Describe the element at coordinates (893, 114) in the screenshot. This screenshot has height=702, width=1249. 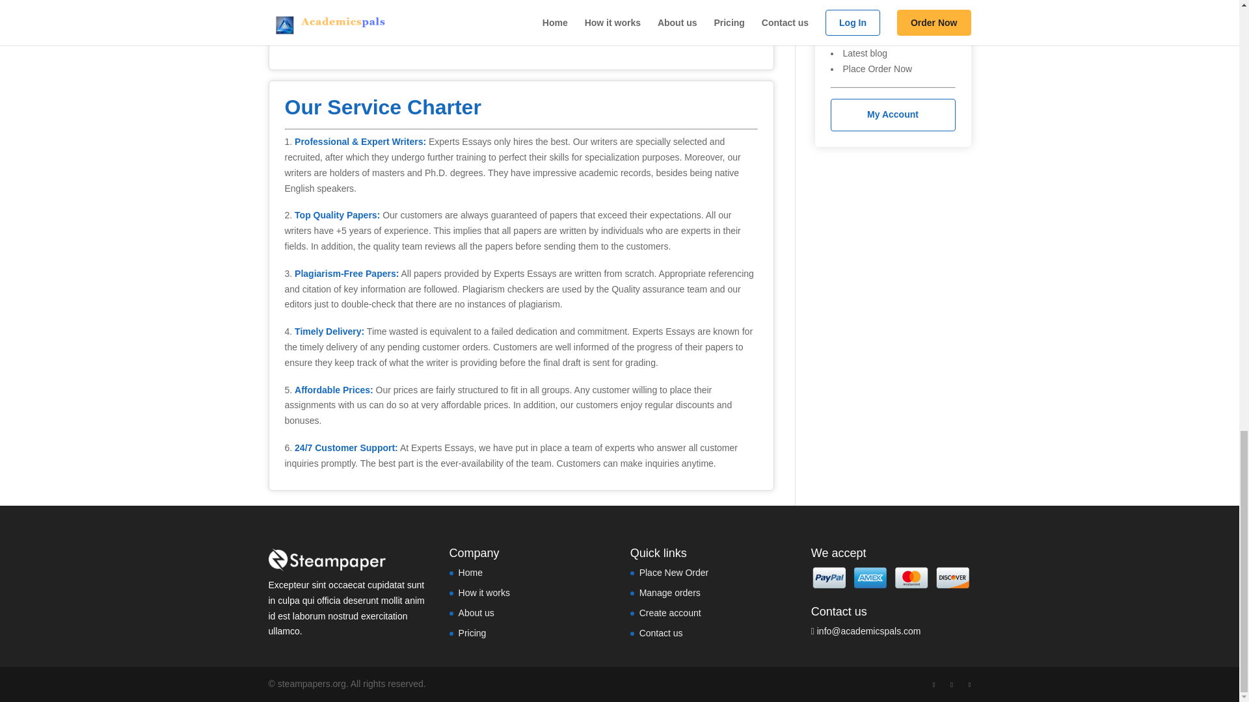
I see `My Account` at that location.